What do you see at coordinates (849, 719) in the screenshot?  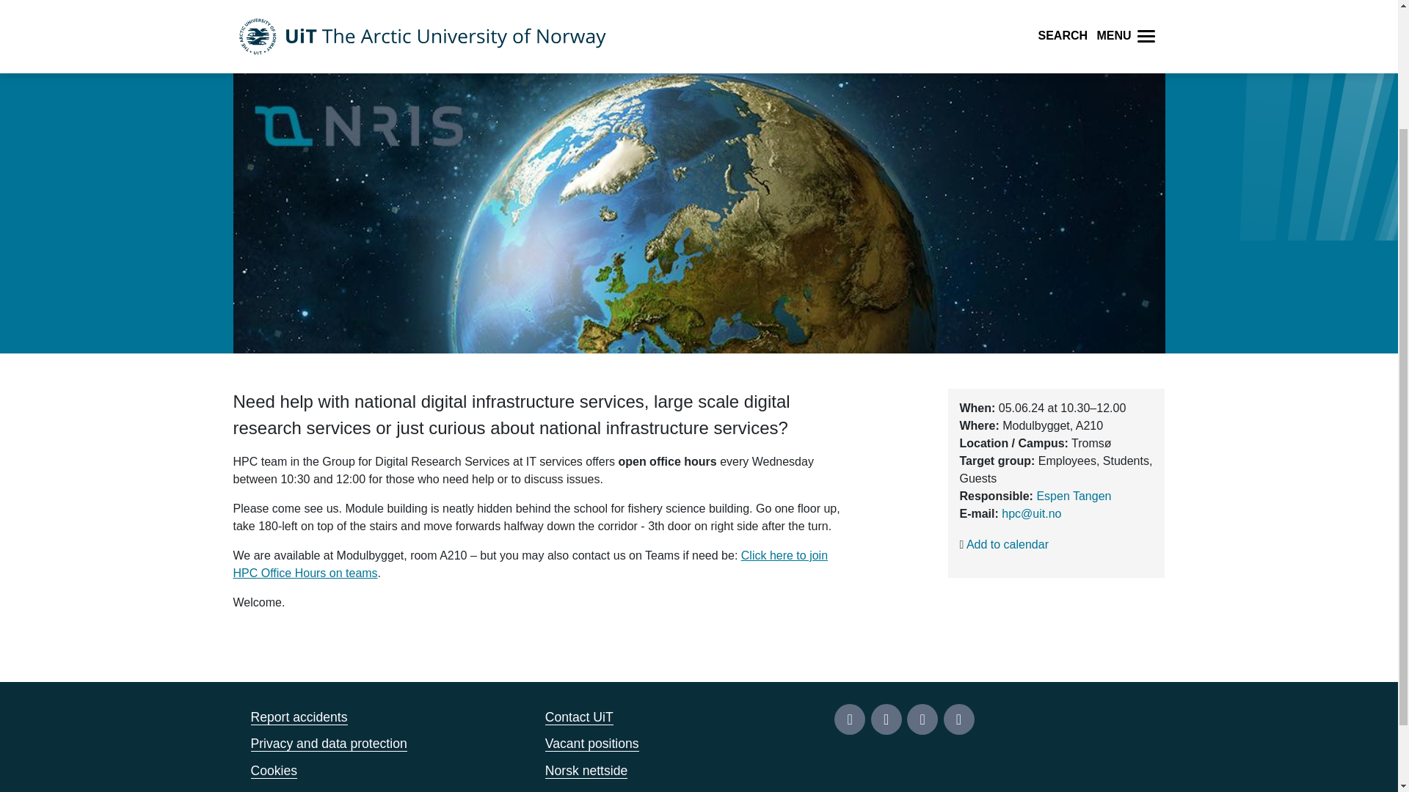 I see `UiT Facebook` at bounding box center [849, 719].